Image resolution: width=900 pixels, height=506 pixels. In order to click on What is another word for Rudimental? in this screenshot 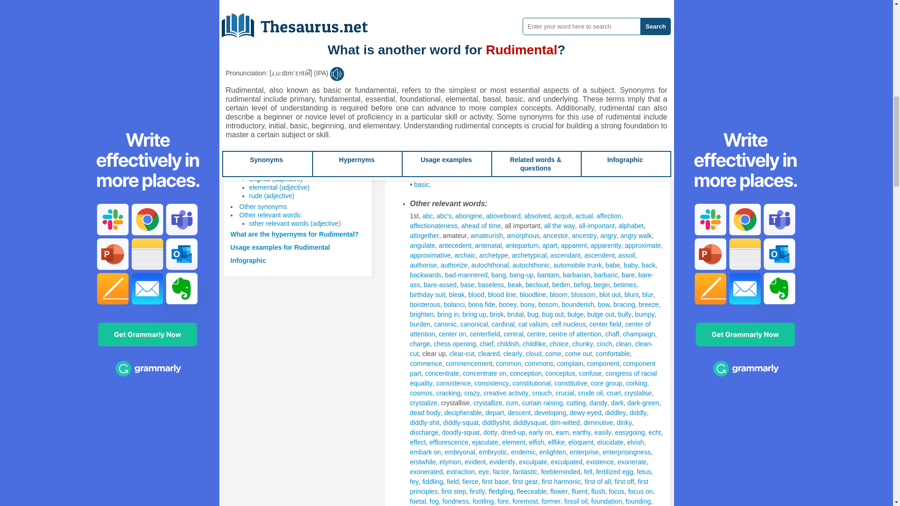, I will do `click(290, 152)`.